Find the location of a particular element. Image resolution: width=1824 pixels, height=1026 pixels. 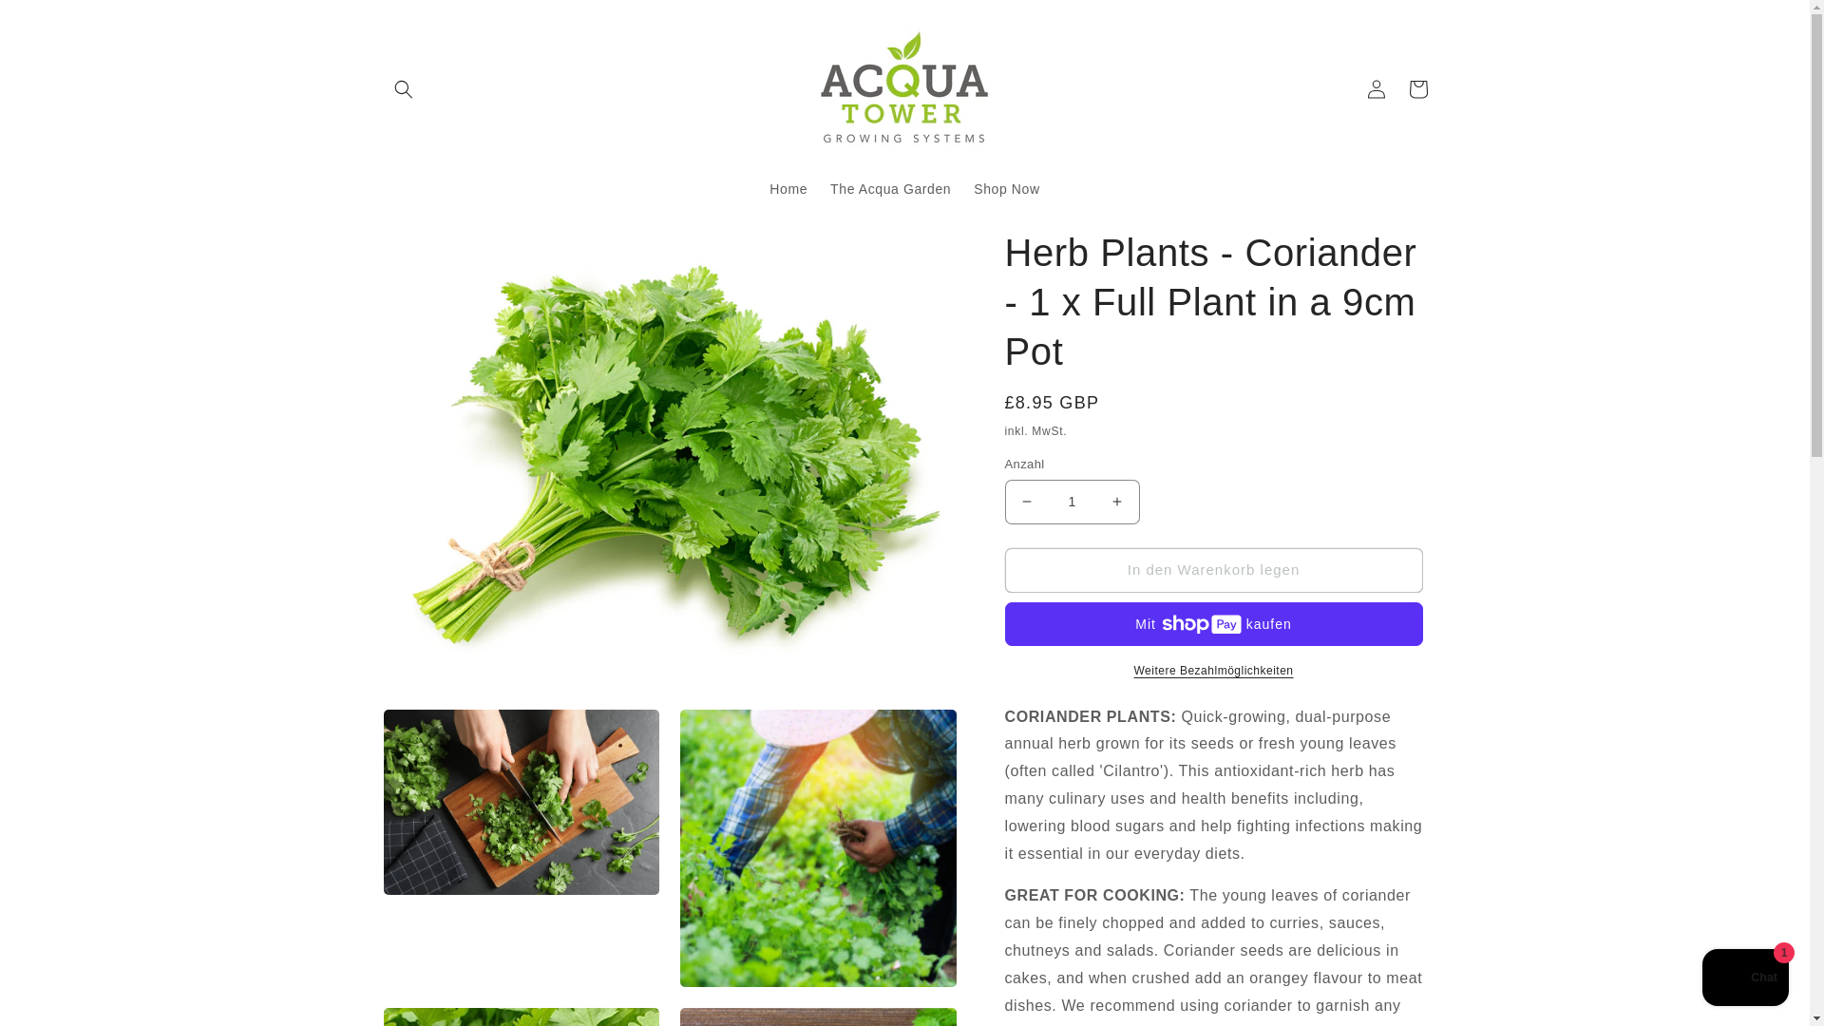

The Acqua Garden is located at coordinates (891, 189).